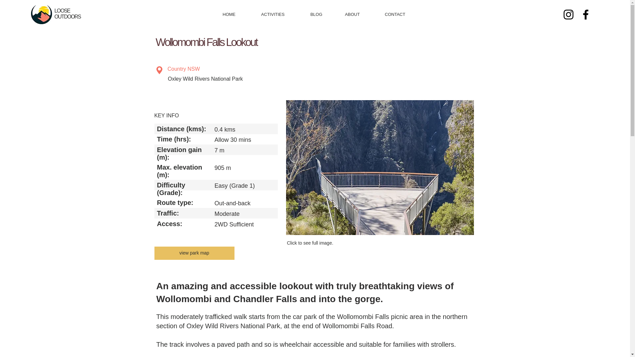 This screenshot has height=357, width=635. Describe the element at coordinates (353, 15) in the screenshot. I see `ABOUT` at that location.